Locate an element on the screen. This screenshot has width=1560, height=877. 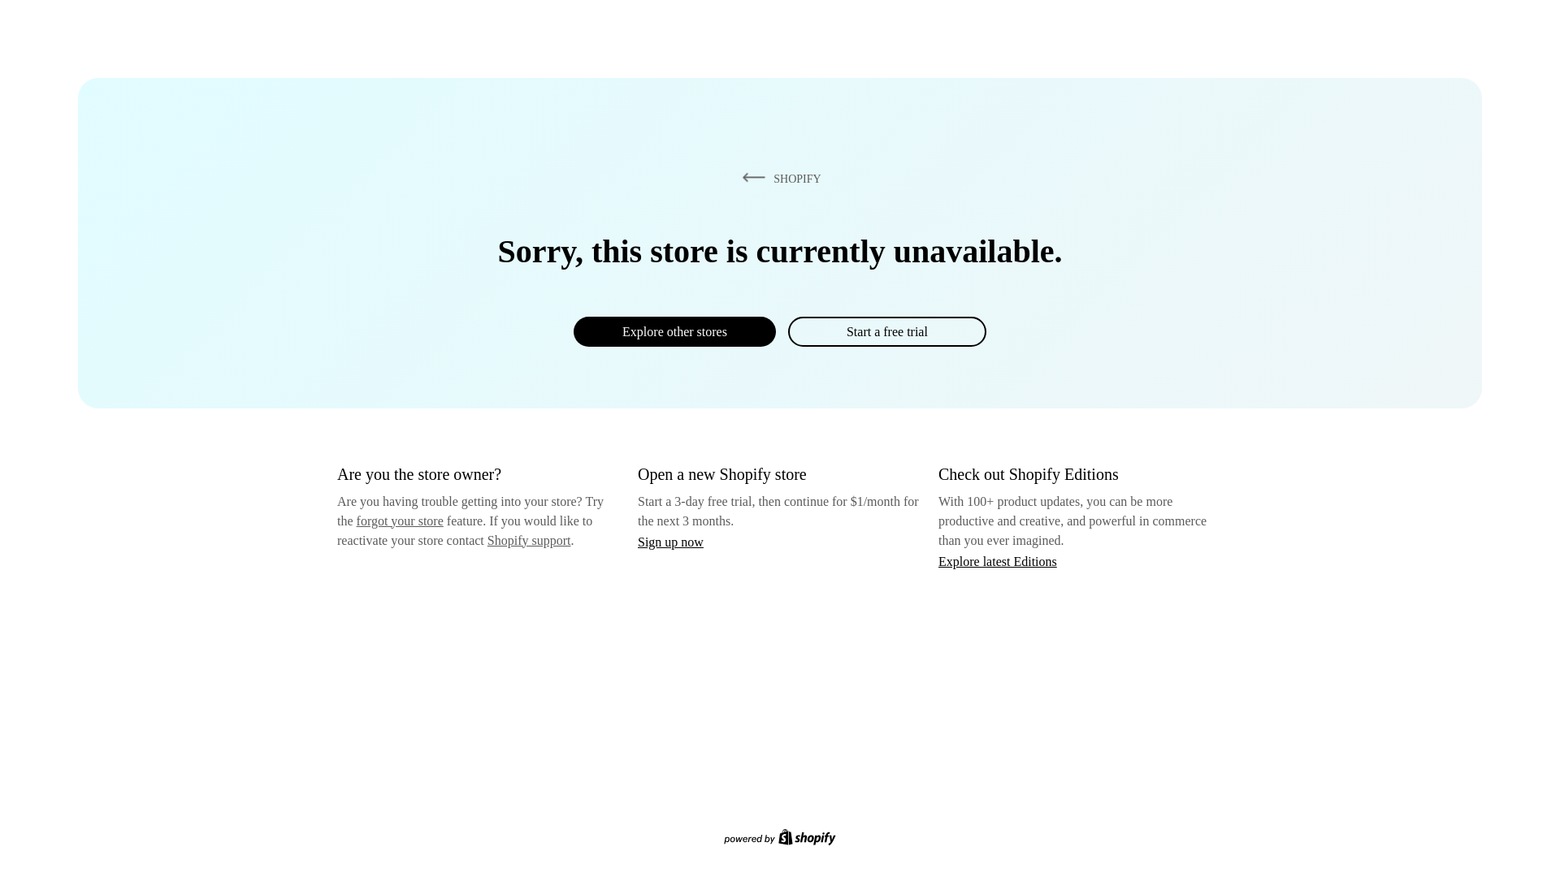
Explore latest Editions is located at coordinates (998, 560).